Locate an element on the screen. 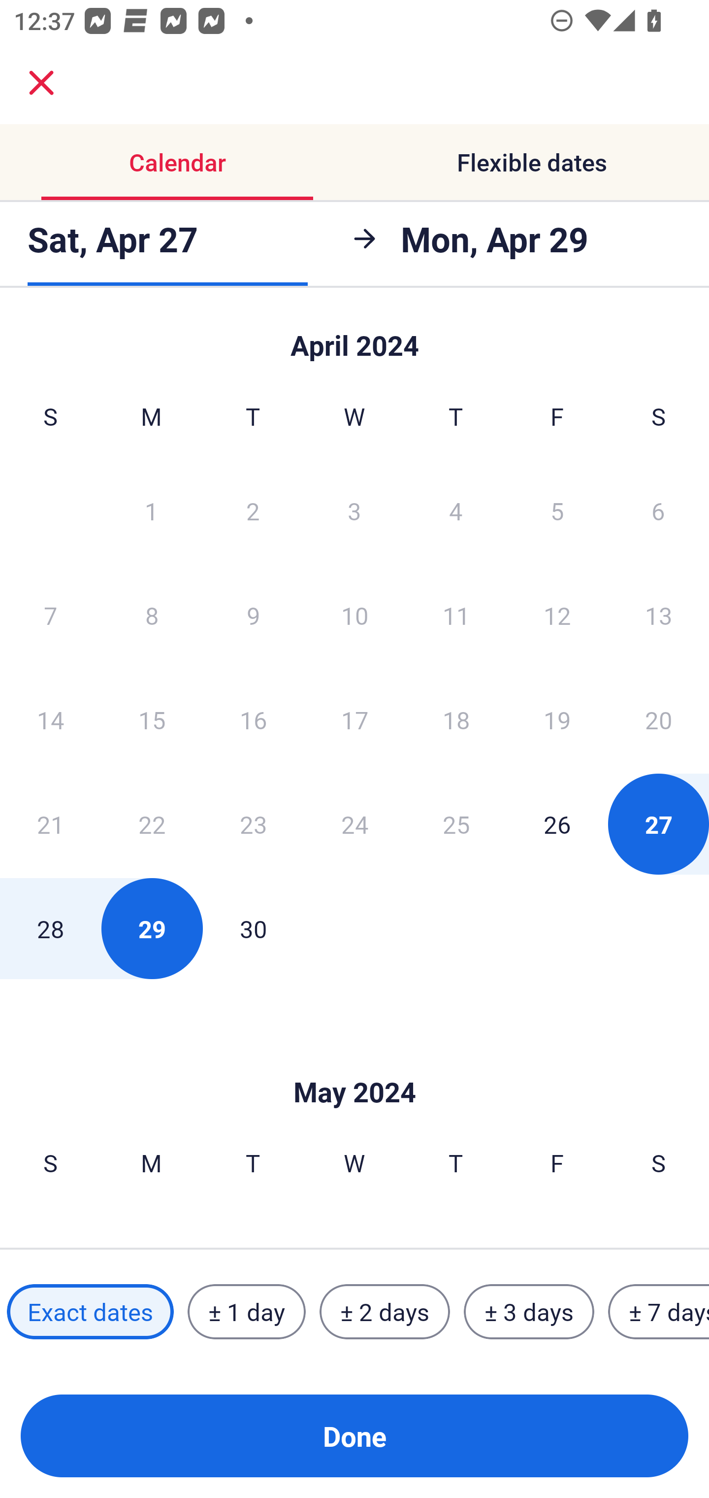 Image resolution: width=709 pixels, height=1498 pixels. ± 7 days is located at coordinates (659, 1311).